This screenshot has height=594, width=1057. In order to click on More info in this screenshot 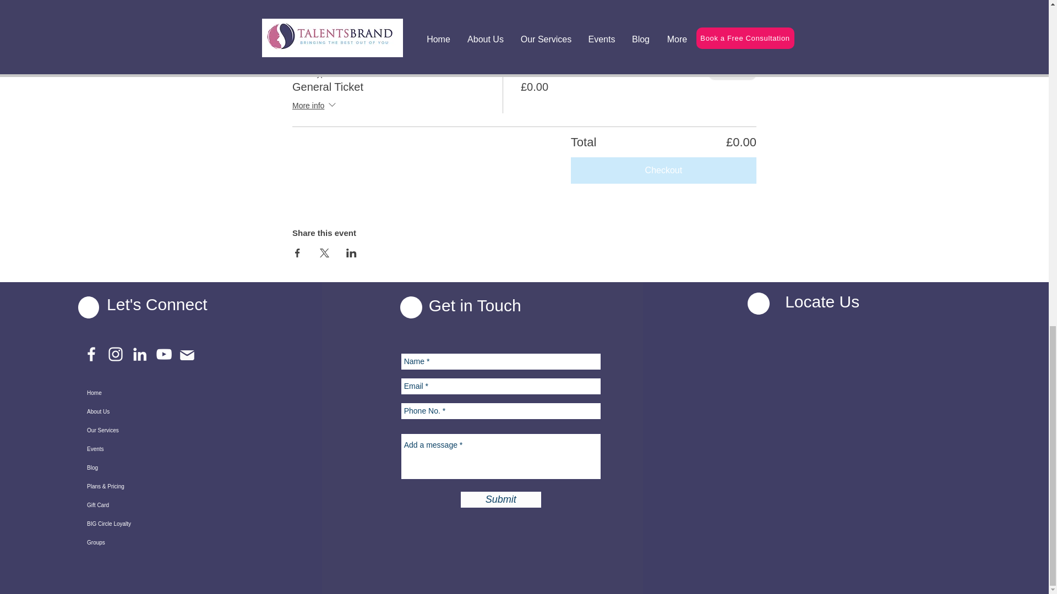, I will do `click(315, 106)`.